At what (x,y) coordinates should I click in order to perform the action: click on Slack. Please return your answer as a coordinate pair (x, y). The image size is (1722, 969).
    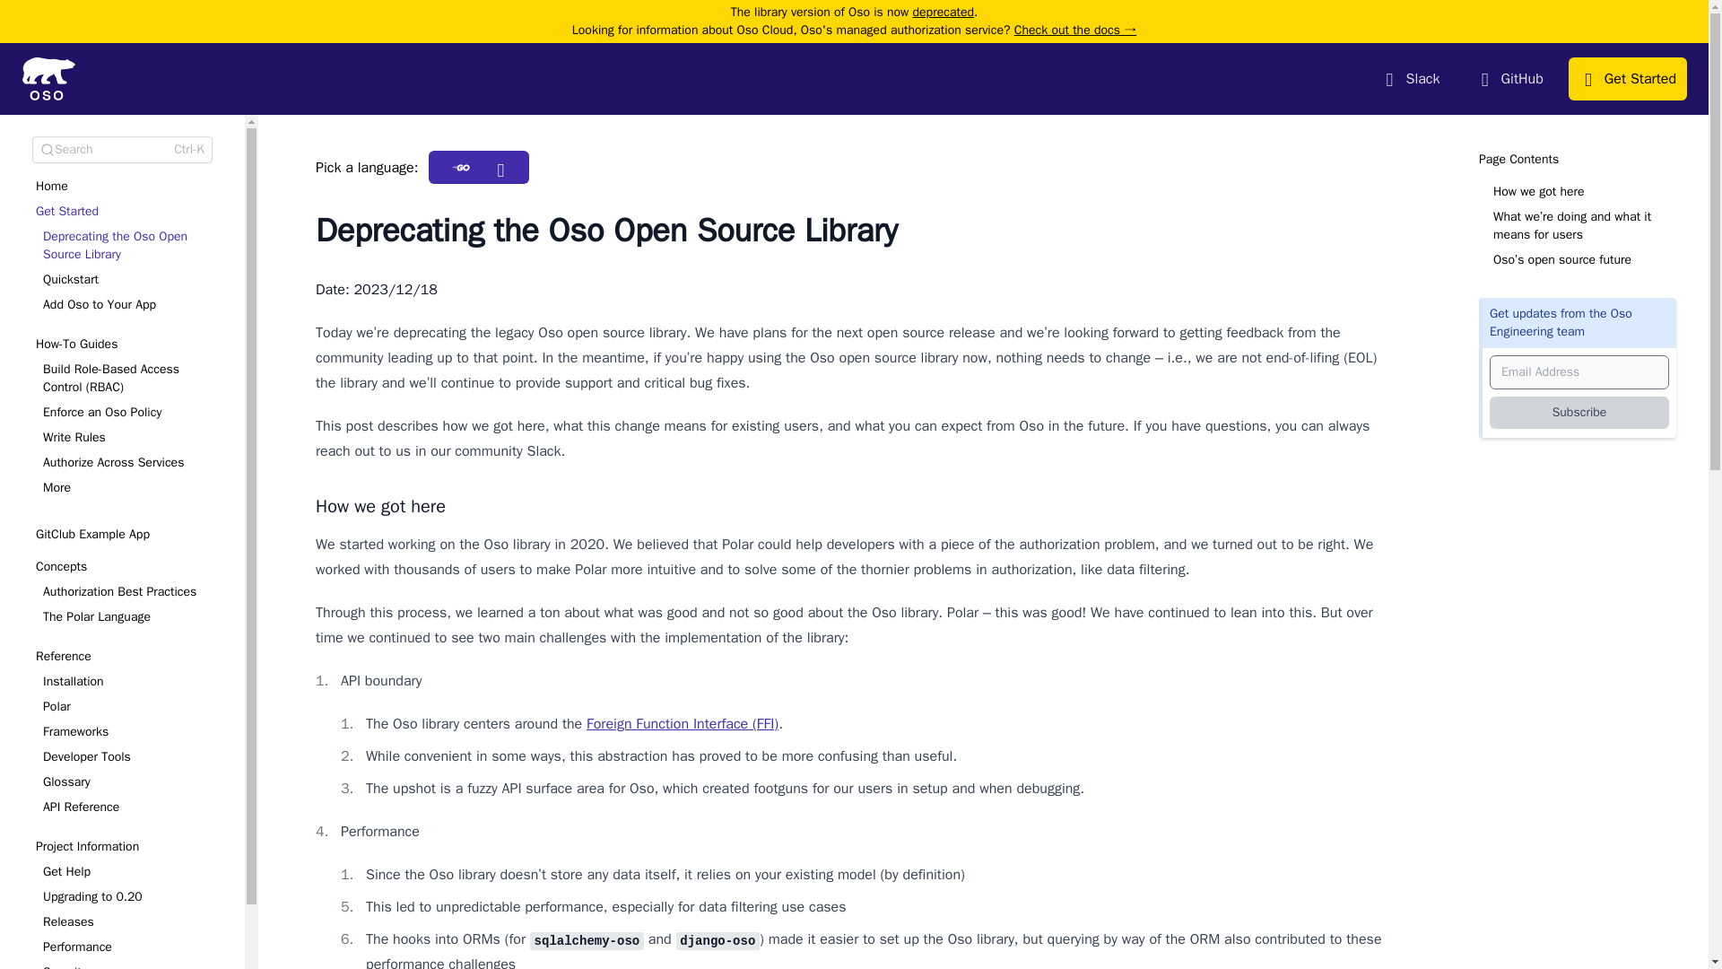
    Looking at the image, I should click on (1411, 79).